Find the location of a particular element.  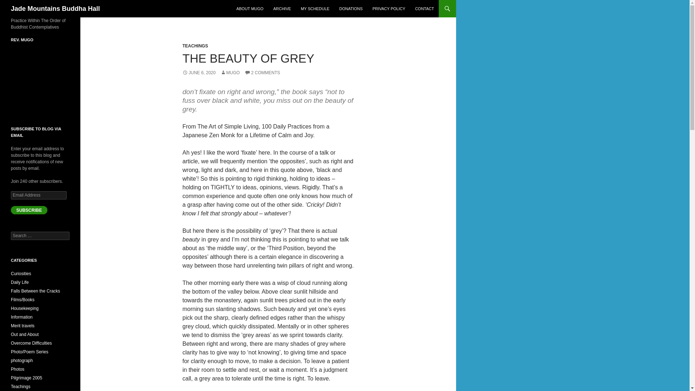

MUGO is located at coordinates (230, 73).